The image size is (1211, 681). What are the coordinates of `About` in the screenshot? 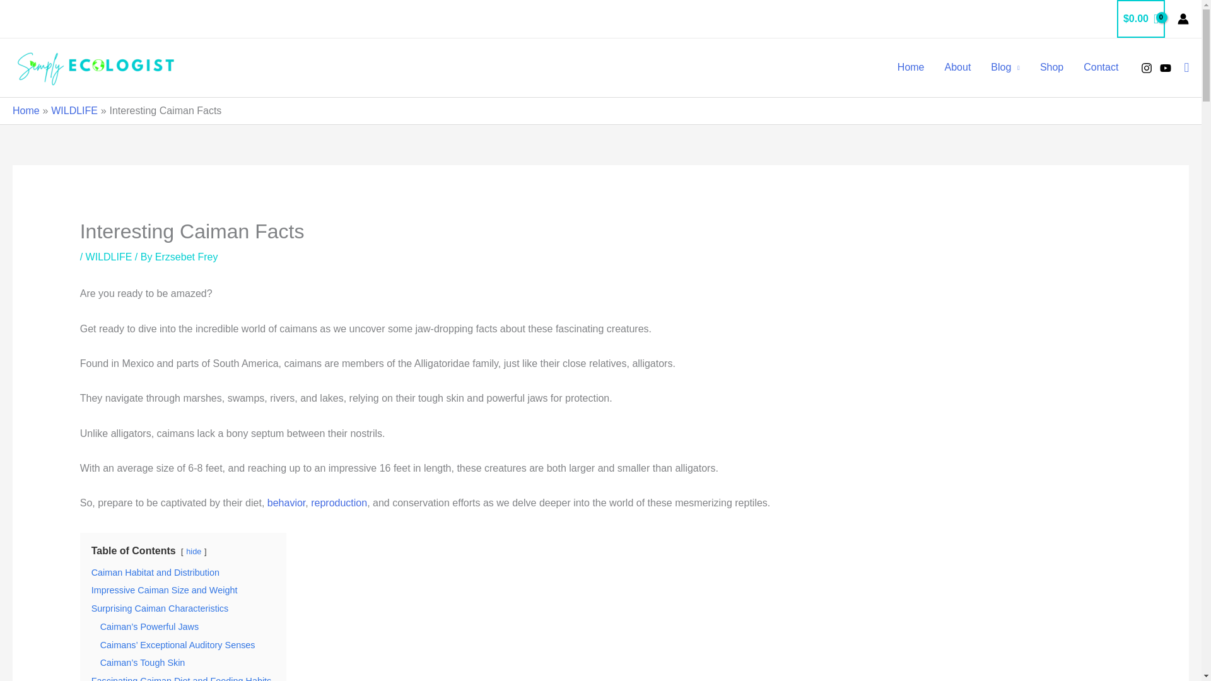 It's located at (957, 67).